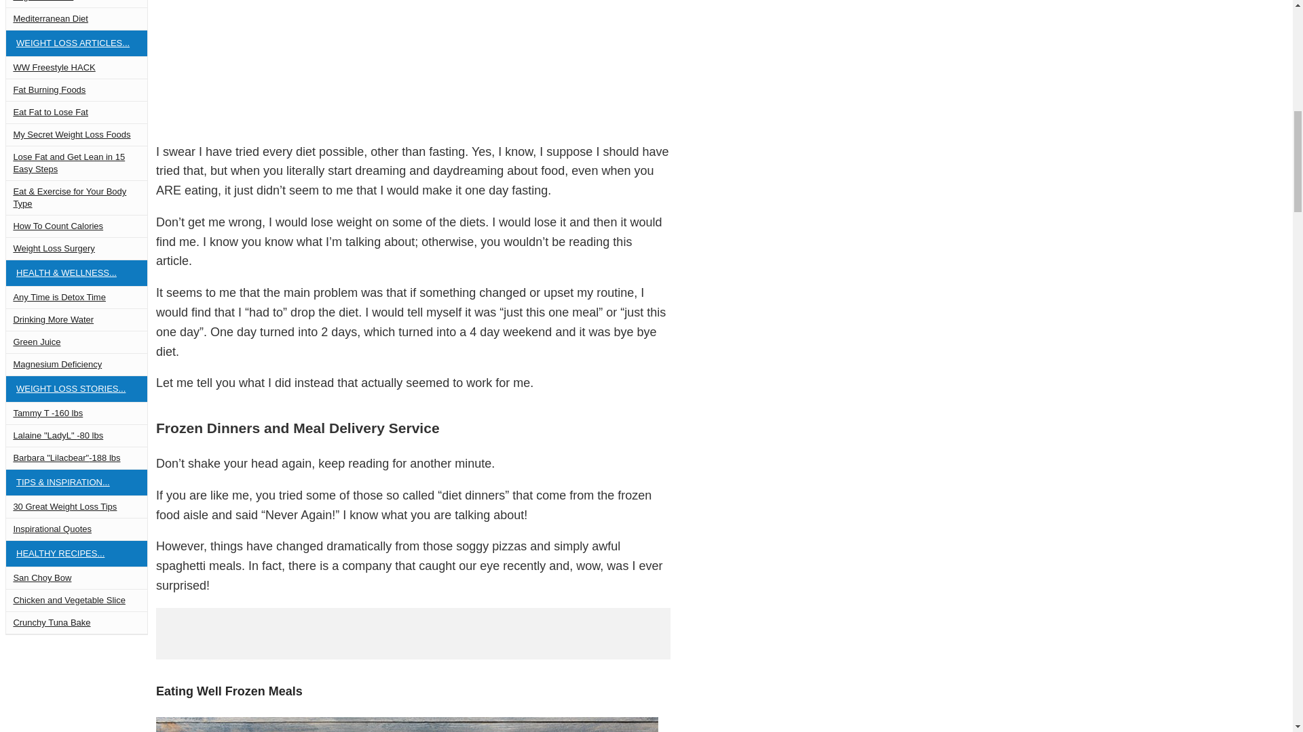 The height and width of the screenshot is (732, 1303). What do you see at coordinates (76, 249) in the screenshot?
I see `Weight Loss Surgery` at bounding box center [76, 249].